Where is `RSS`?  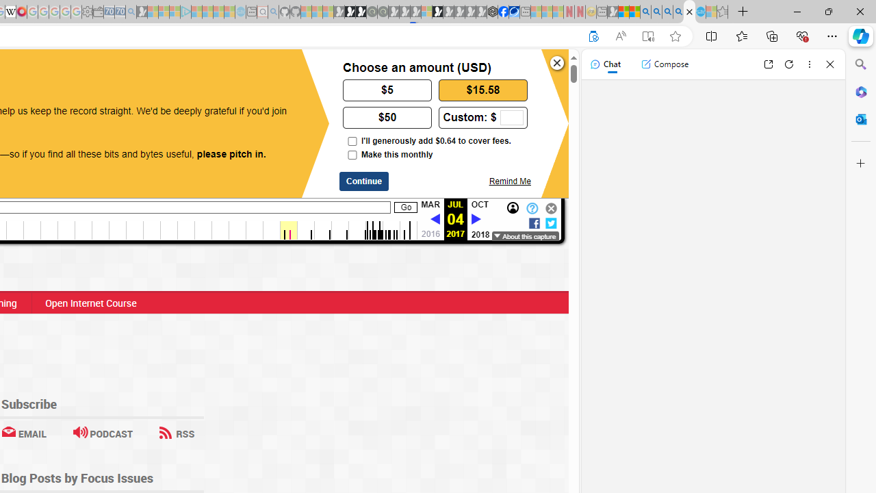
RSS is located at coordinates (177, 433).